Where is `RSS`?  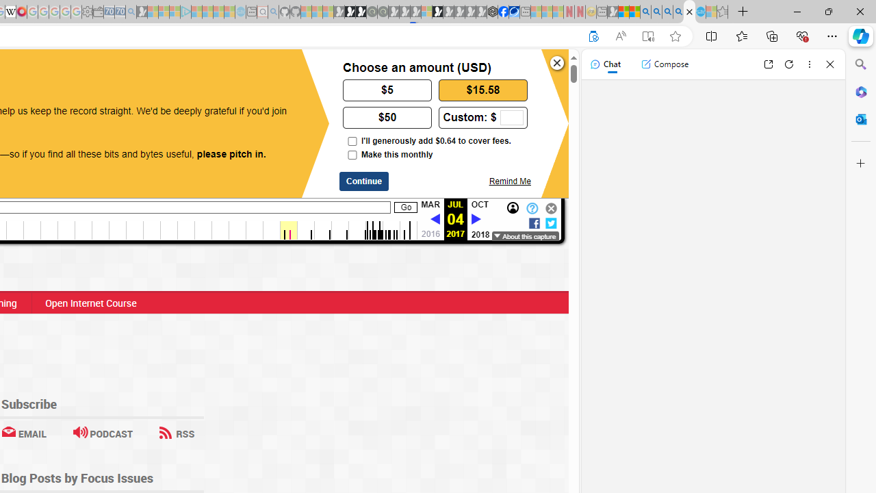
RSS is located at coordinates (177, 433).